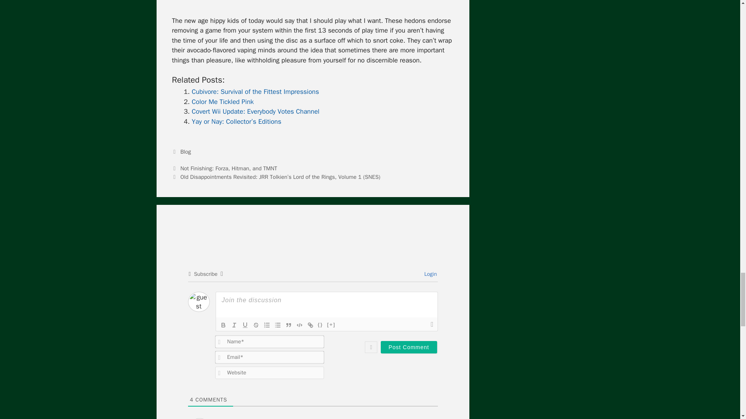 Image resolution: width=746 pixels, height=419 pixels. I want to click on Covert Wii Update: Everybody Votes Channel, so click(256, 111).